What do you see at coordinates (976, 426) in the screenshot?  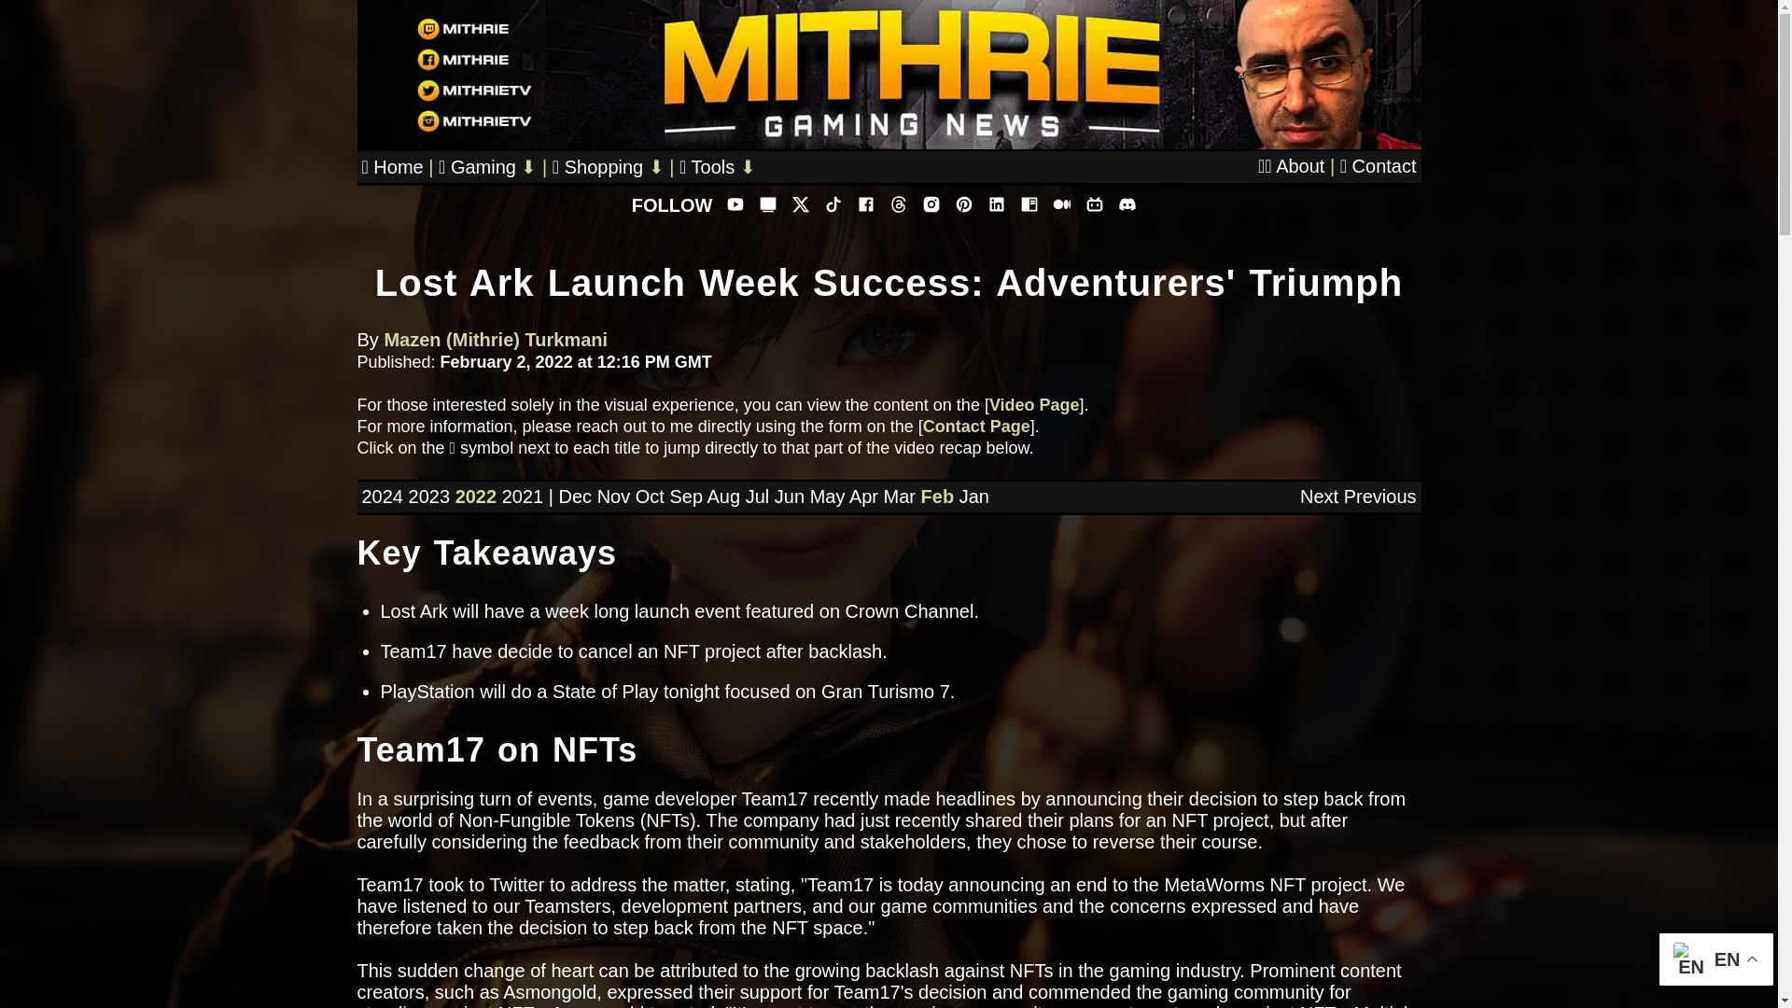 I see `Contact Page` at bounding box center [976, 426].